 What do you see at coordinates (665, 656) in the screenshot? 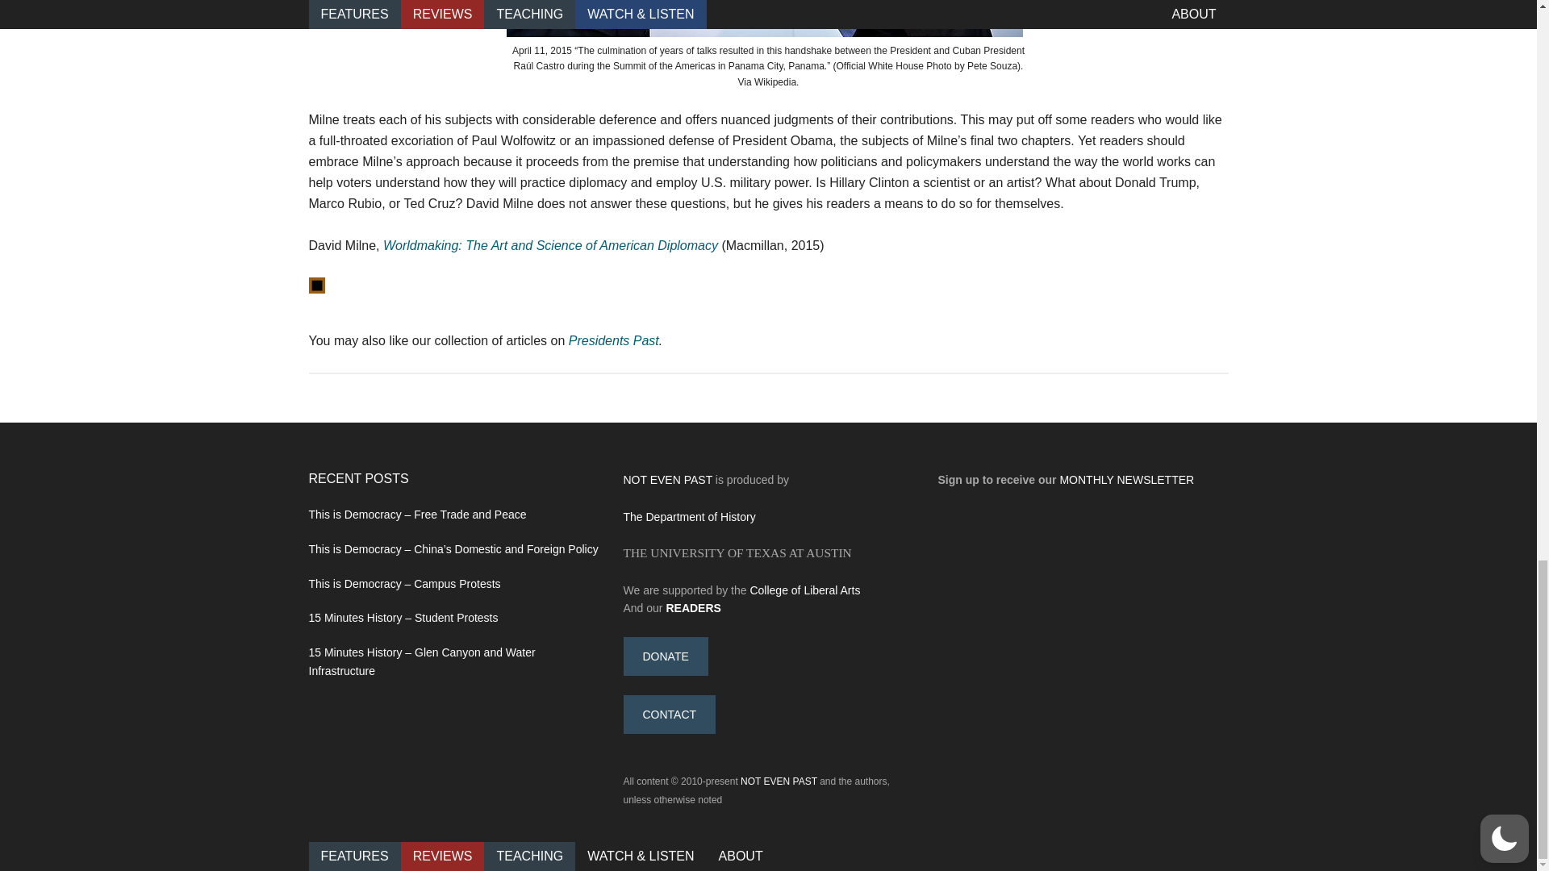
I see `DONATE` at bounding box center [665, 656].